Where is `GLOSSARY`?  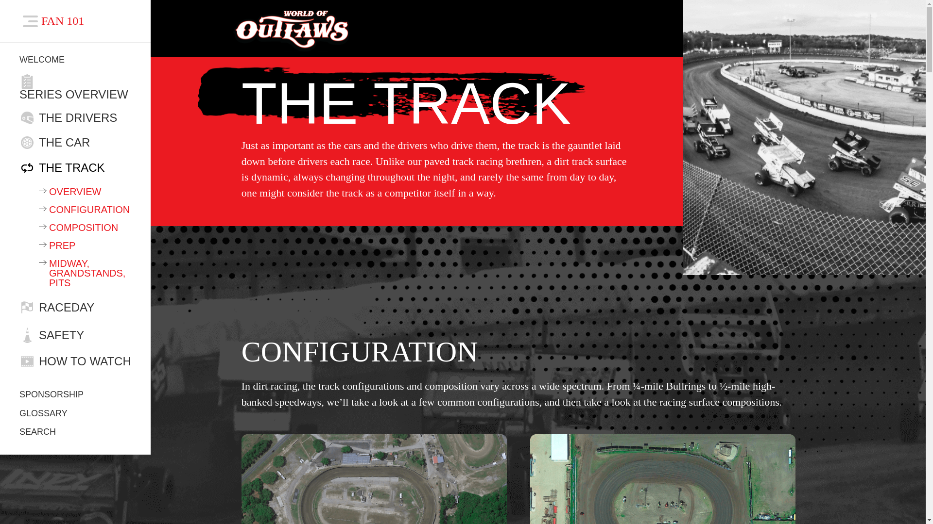 GLOSSARY is located at coordinates (75, 414).